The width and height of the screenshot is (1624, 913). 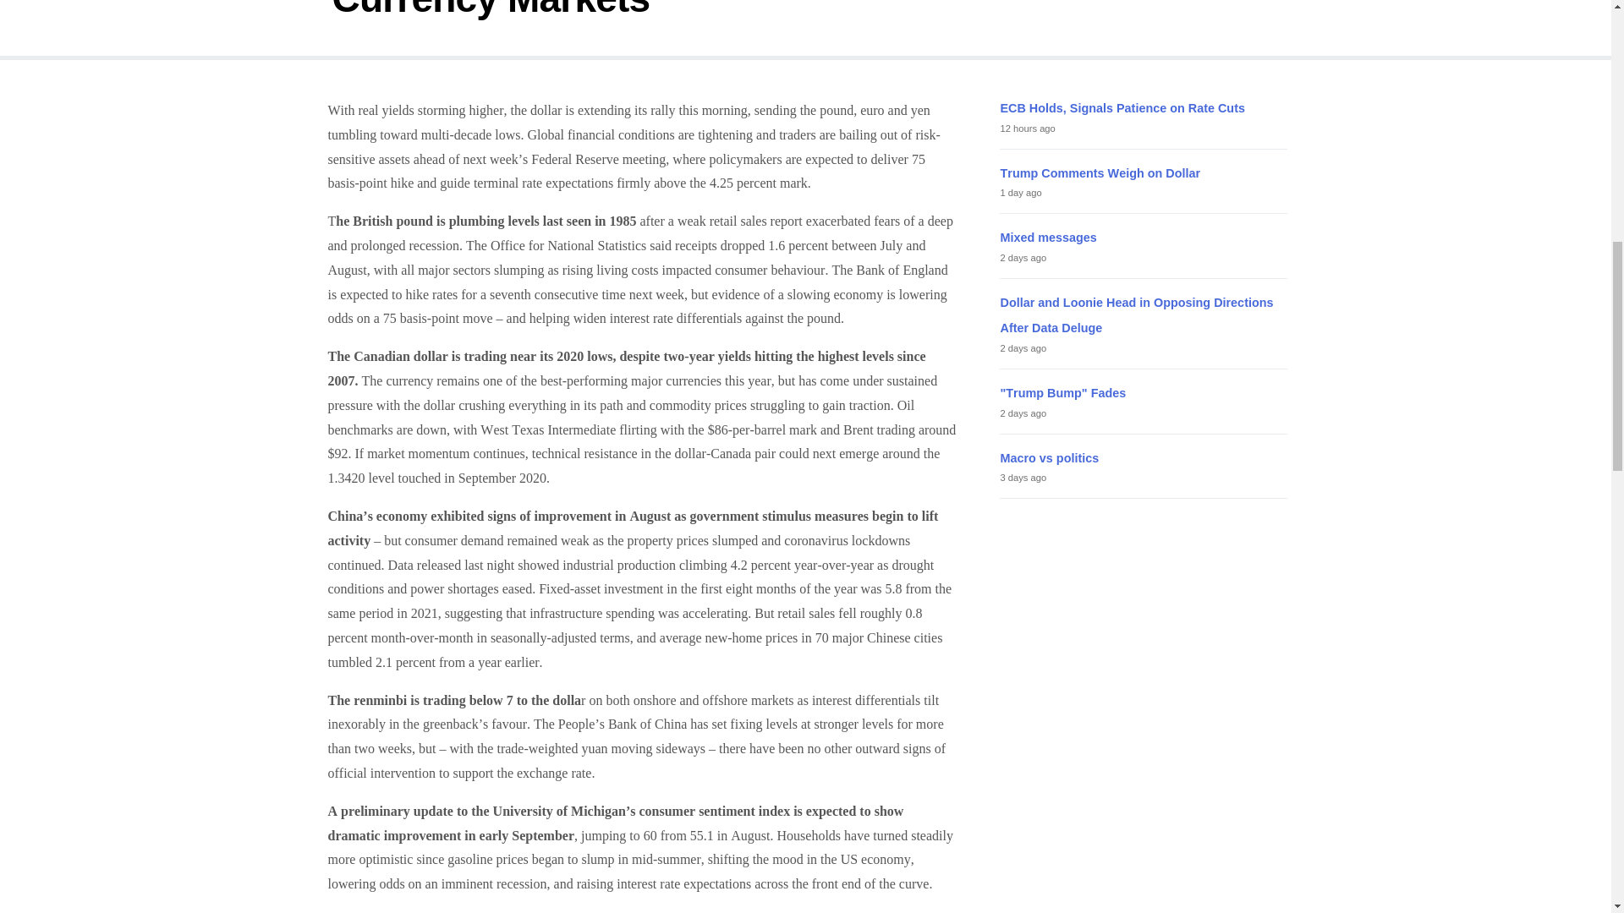 What do you see at coordinates (1122, 108) in the screenshot?
I see `ECB Holds, Signals Patience on Rate Cuts` at bounding box center [1122, 108].